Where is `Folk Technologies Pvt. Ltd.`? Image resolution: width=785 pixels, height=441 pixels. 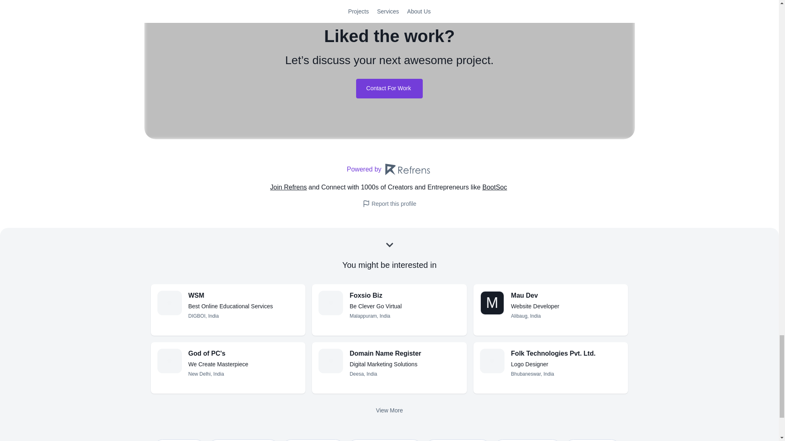
Folk Technologies Pvt. Ltd. is located at coordinates (566, 354).